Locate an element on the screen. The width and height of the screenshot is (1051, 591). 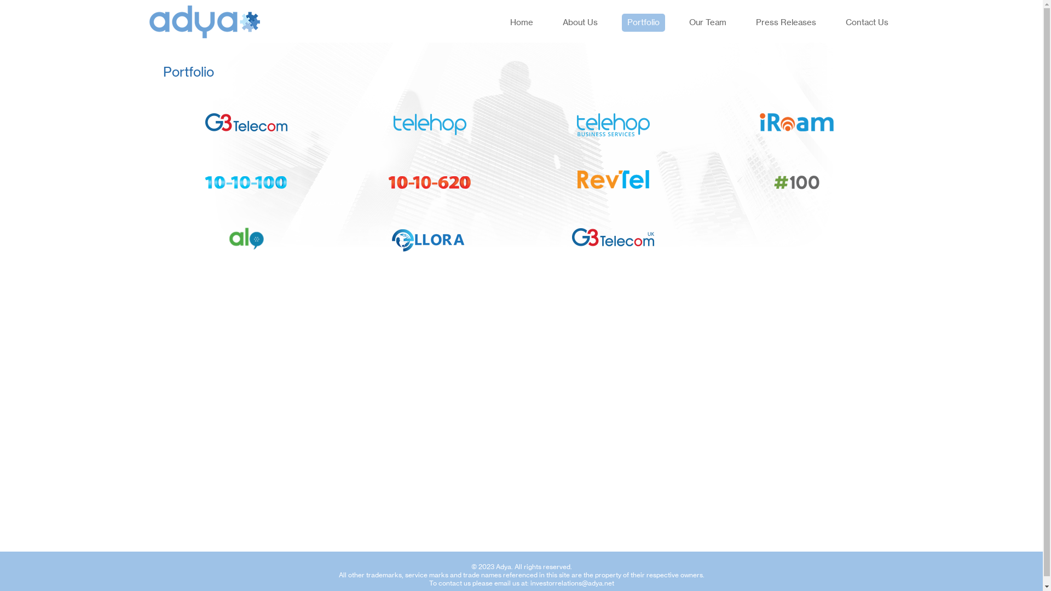
Our Team is located at coordinates (707, 23).